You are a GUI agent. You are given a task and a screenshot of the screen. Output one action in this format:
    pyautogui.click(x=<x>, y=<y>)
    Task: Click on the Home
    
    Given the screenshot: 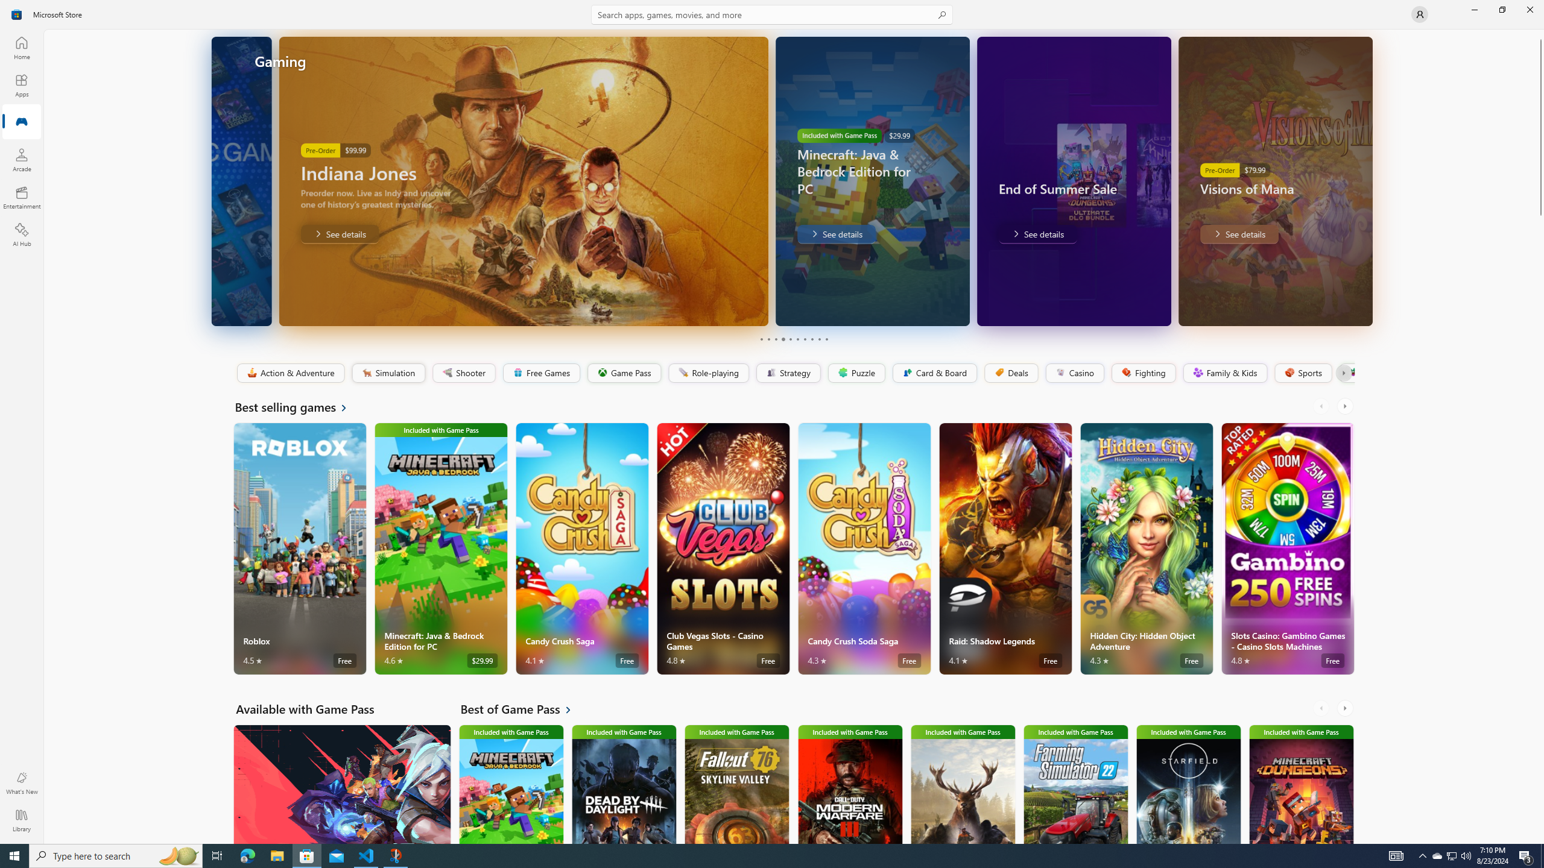 What is the action you would take?
    pyautogui.click(x=22, y=48)
    